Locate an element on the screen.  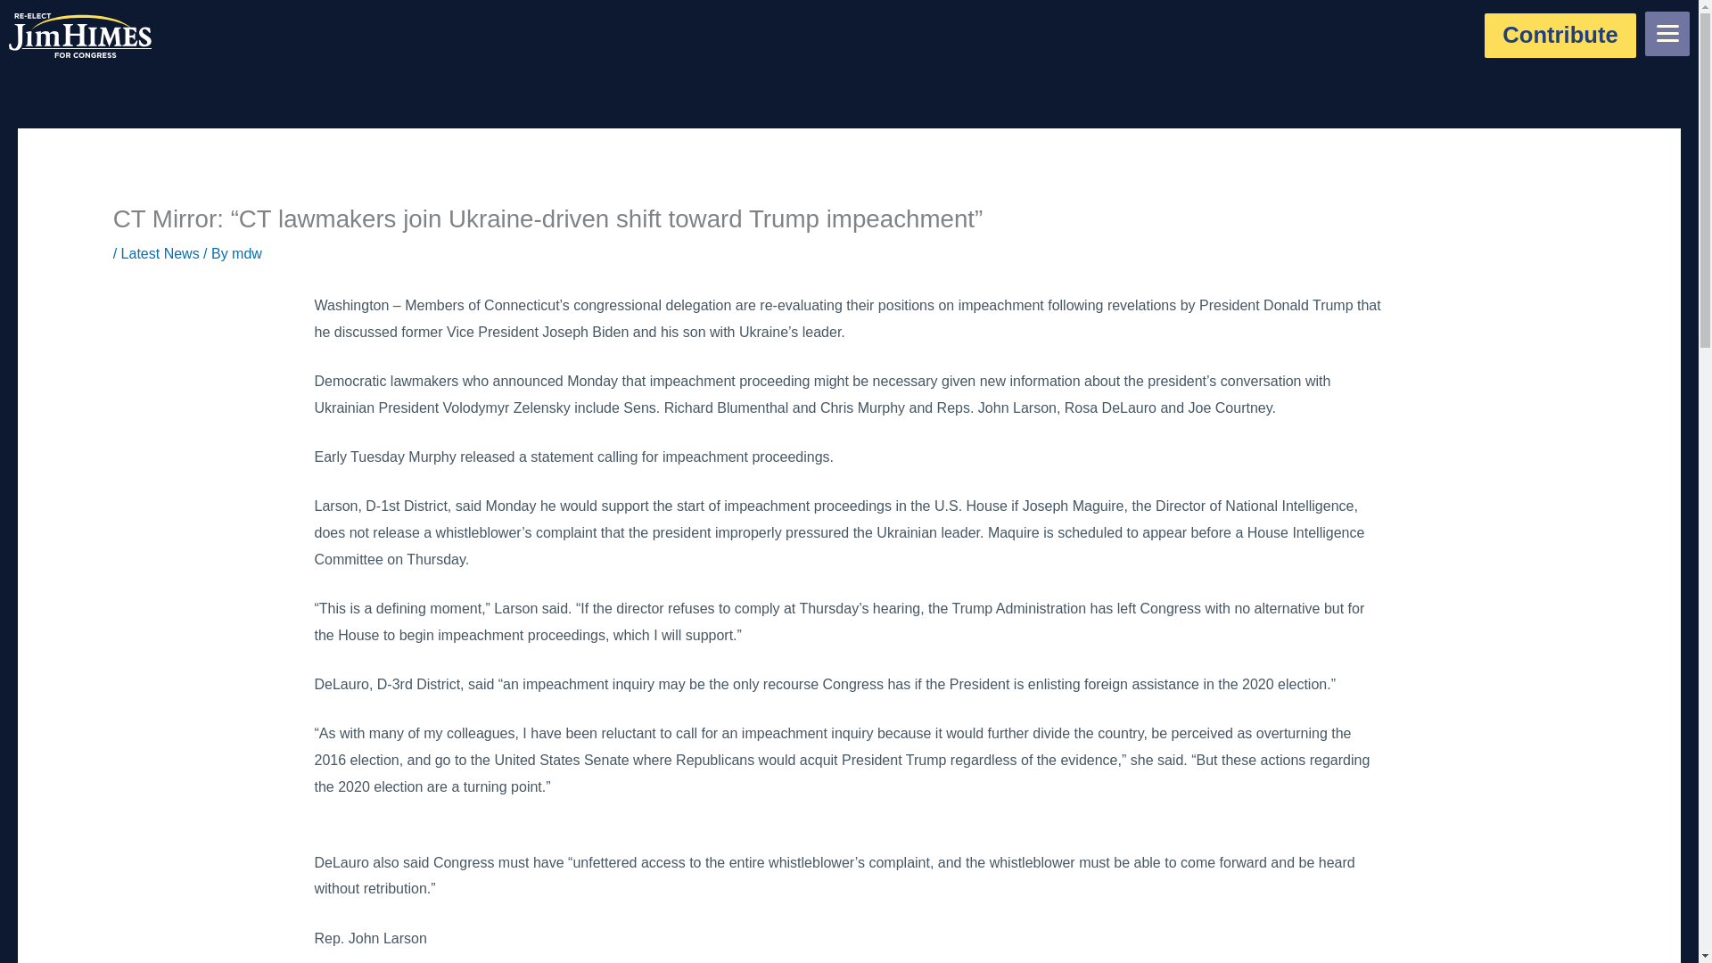
Contribute is located at coordinates (1560, 36).